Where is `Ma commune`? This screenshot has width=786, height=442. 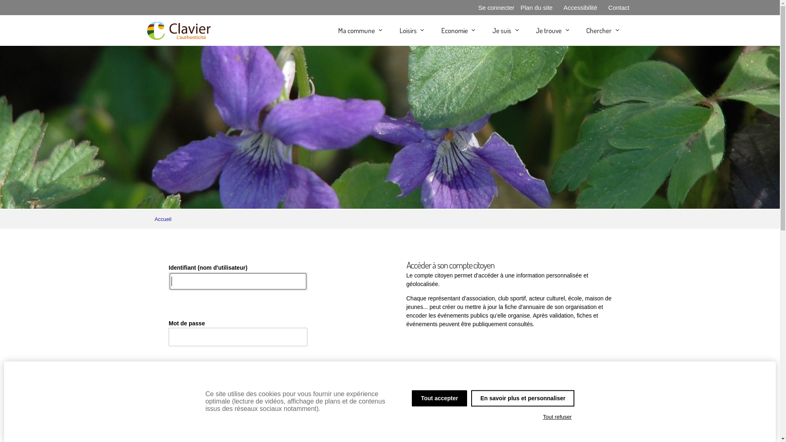
Ma commune is located at coordinates (357, 30).